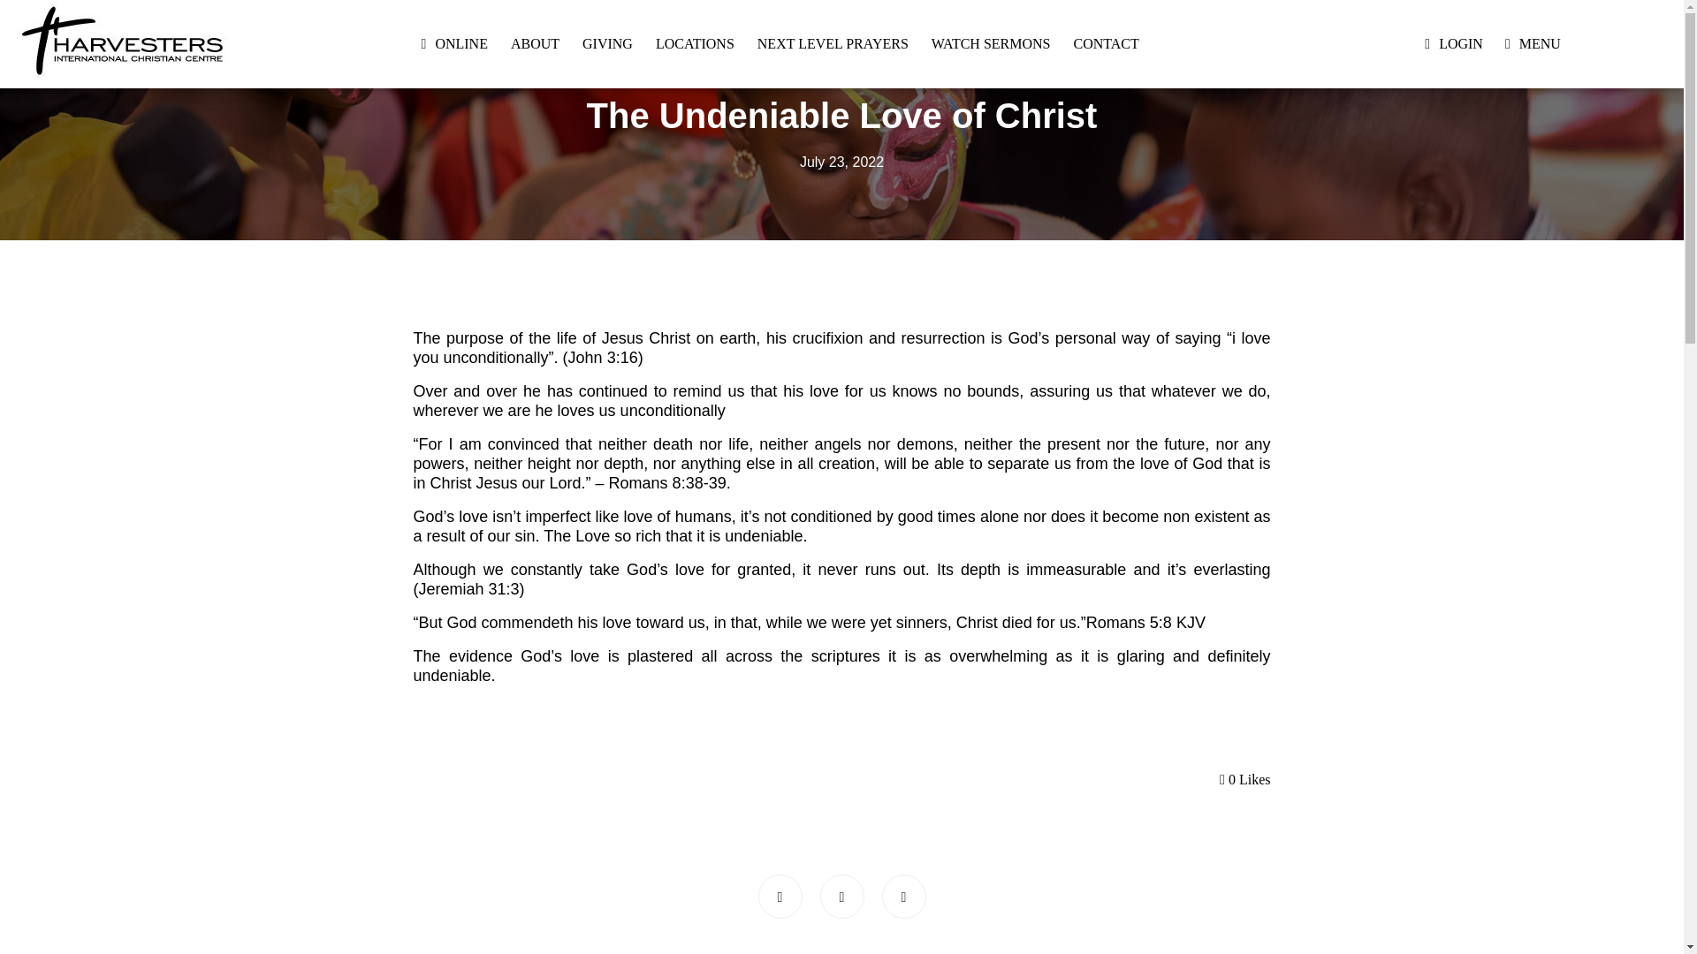 This screenshot has height=954, width=1697. What do you see at coordinates (695, 44) in the screenshot?
I see `LOCATIONS` at bounding box center [695, 44].